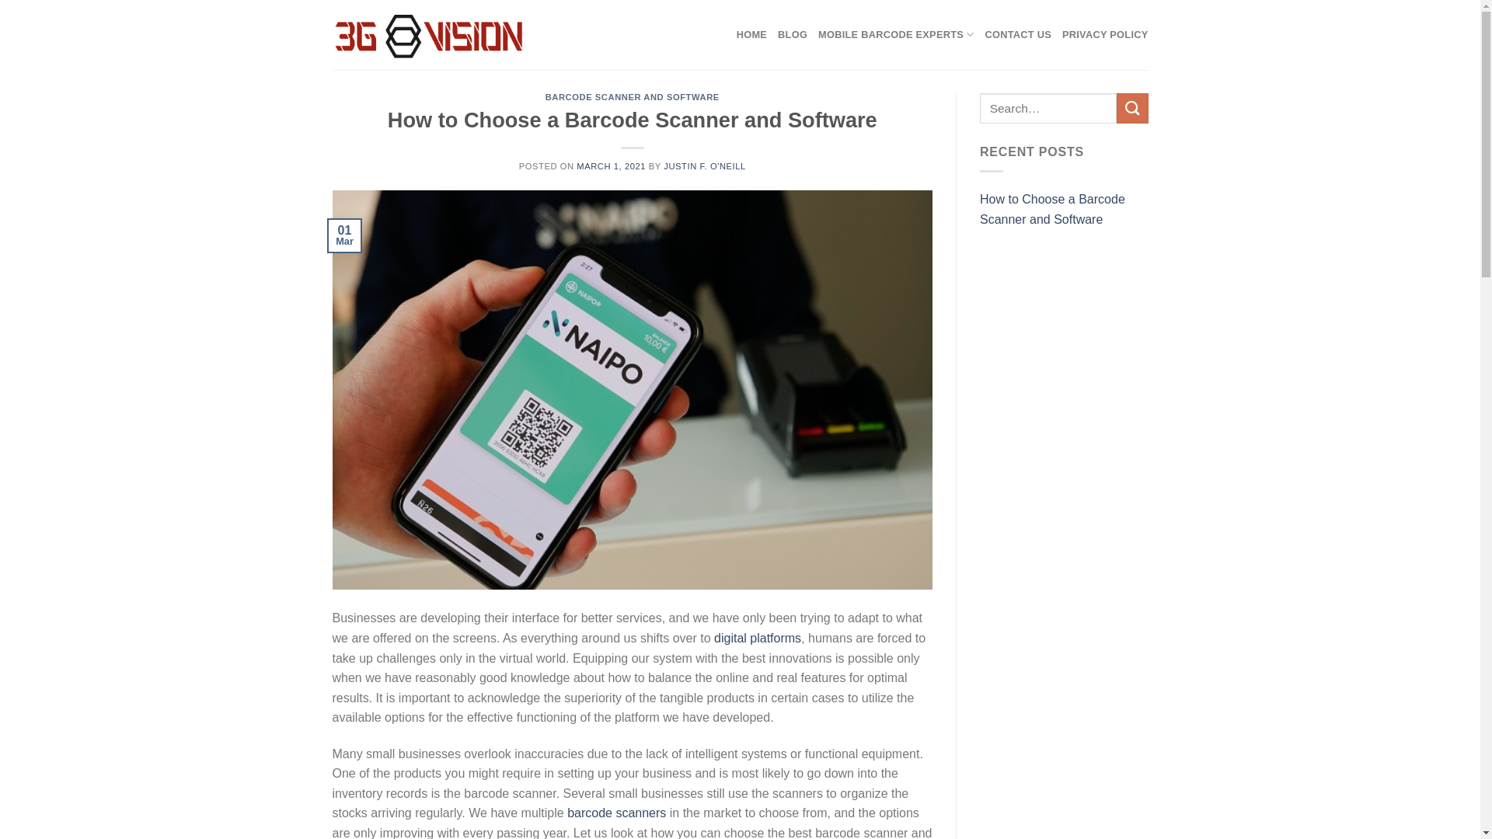  What do you see at coordinates (1105, 35) in the screenshot?
I see `PRIVACY POLICY` at bounding box center [1105, 35].